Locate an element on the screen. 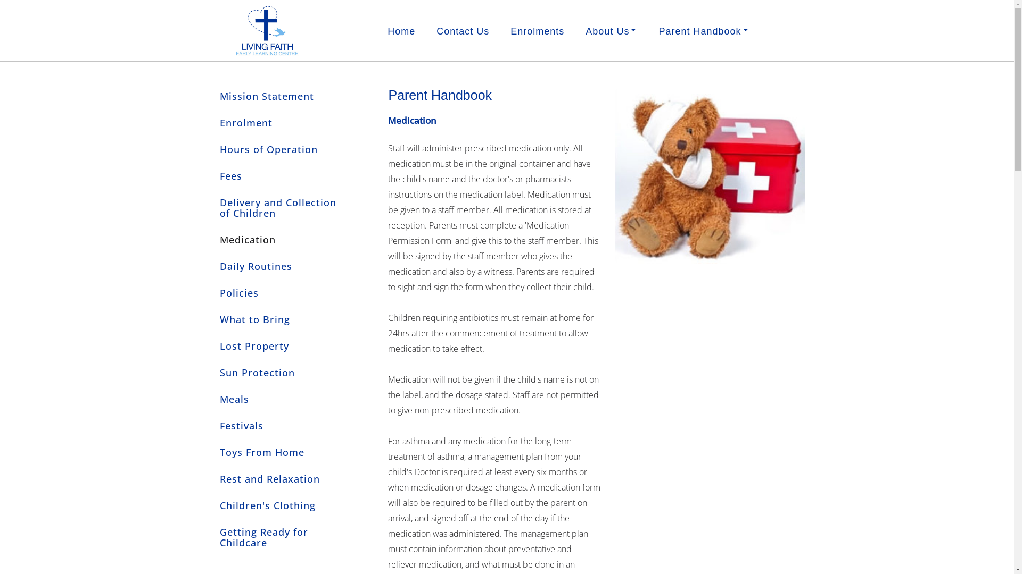  Daily Routines is located at coordinates (279, 266).